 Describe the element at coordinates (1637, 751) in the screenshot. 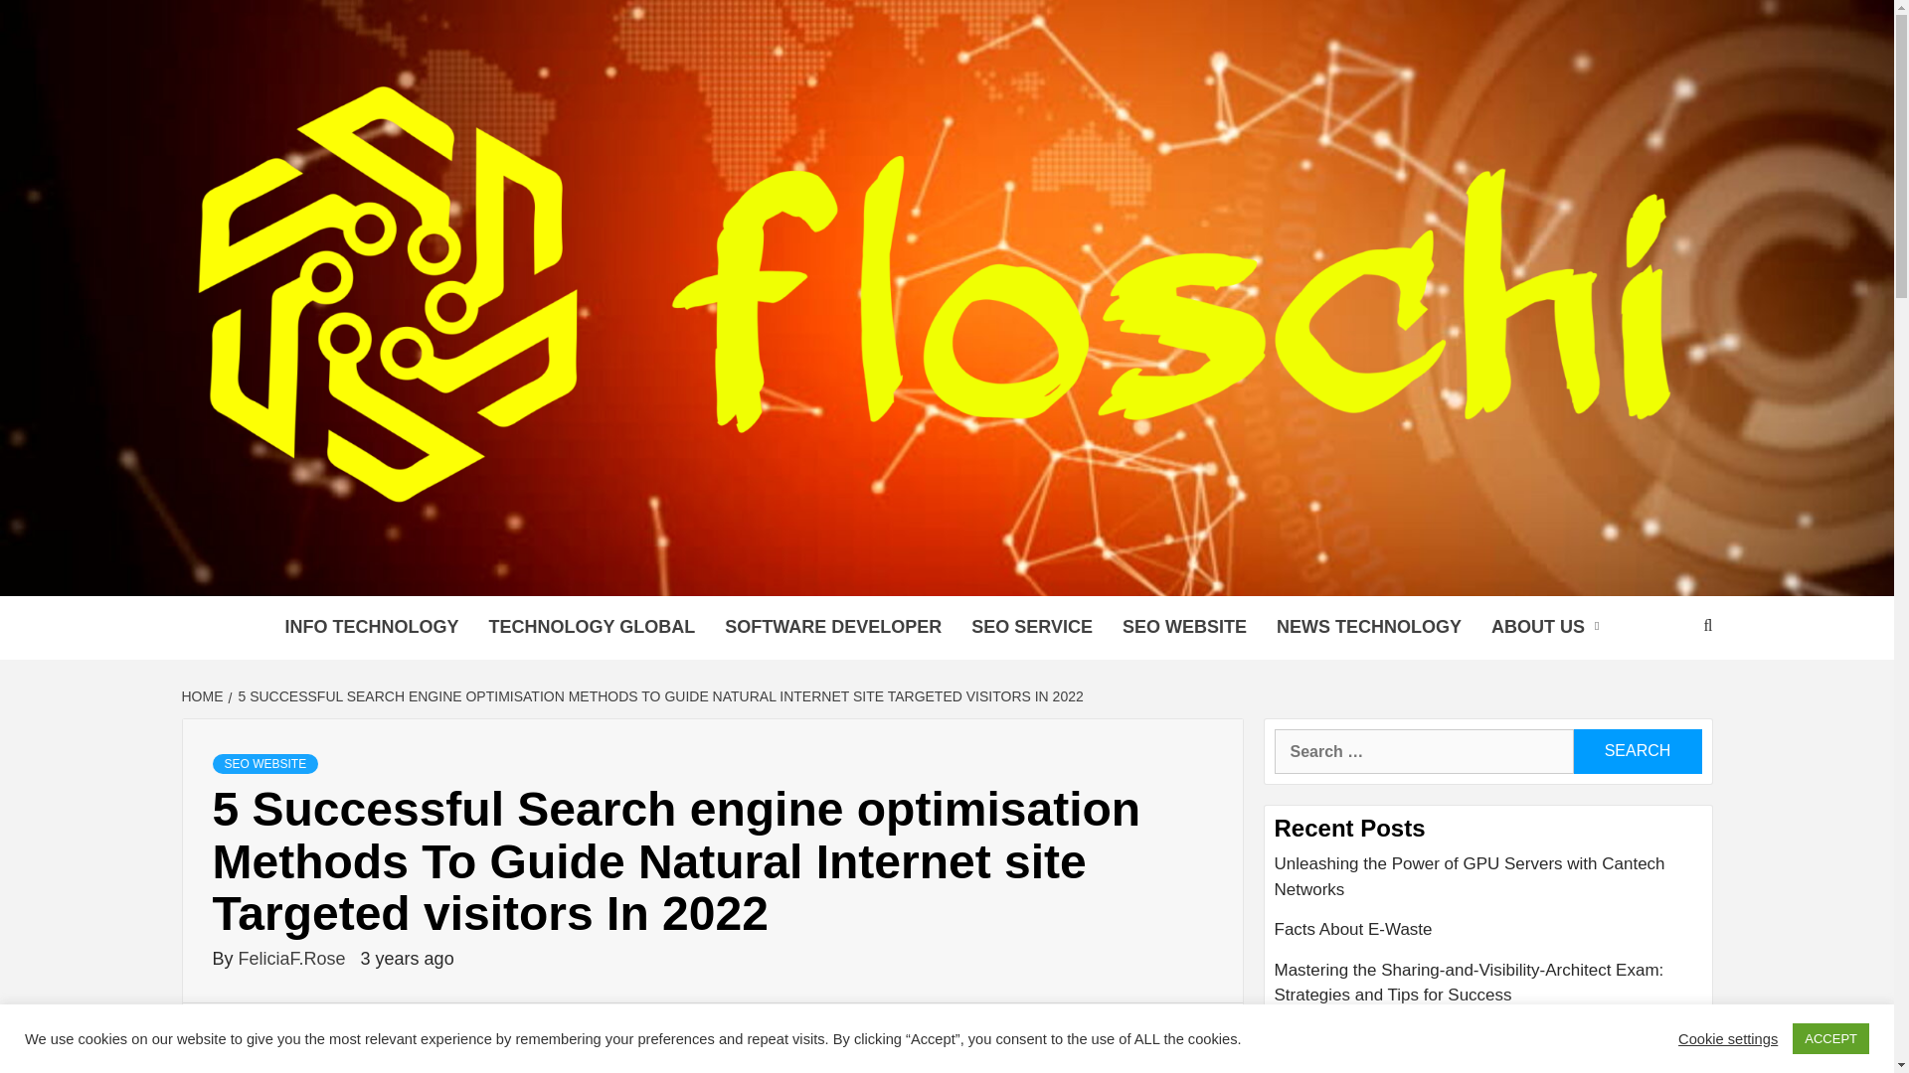

I see `Search` at that location.